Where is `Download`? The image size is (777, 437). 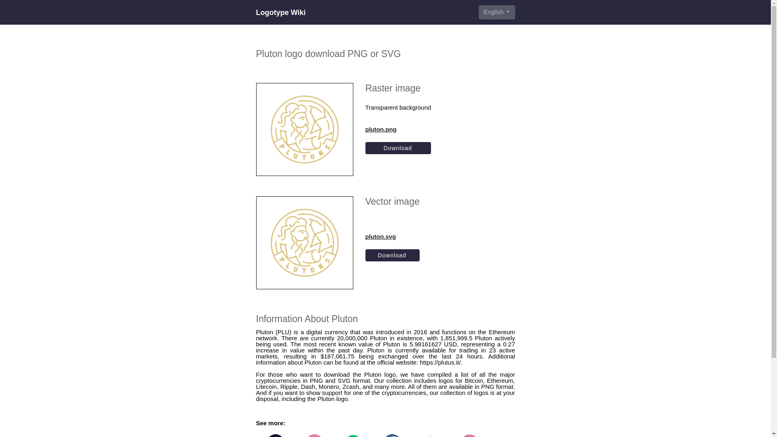
Download is located at coordinates (392, 255).